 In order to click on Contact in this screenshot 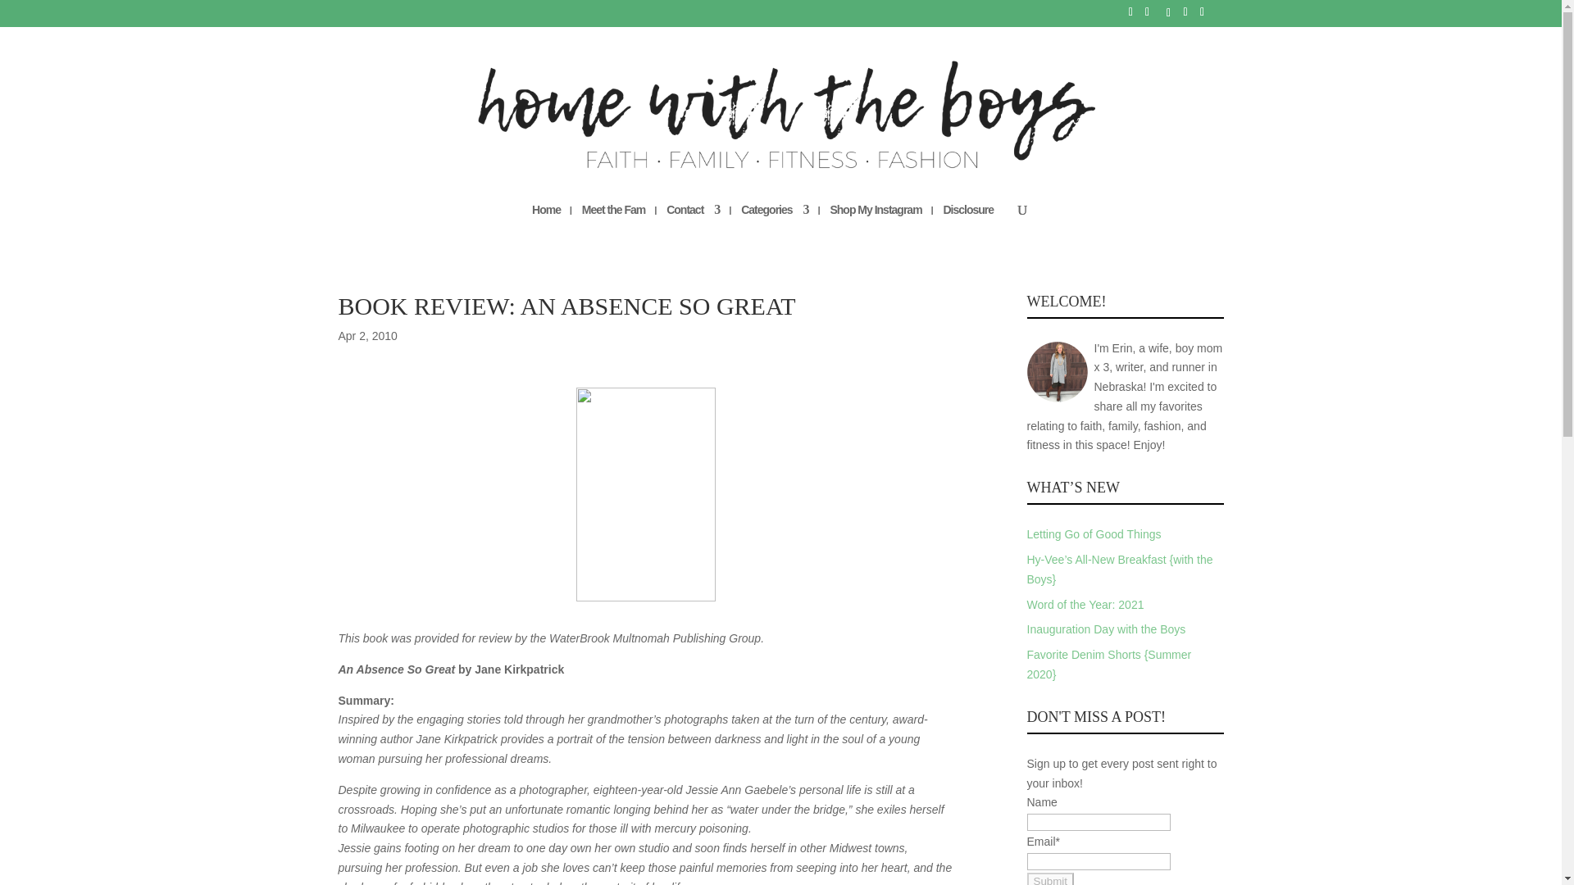, I will do `click(692, 225)`.